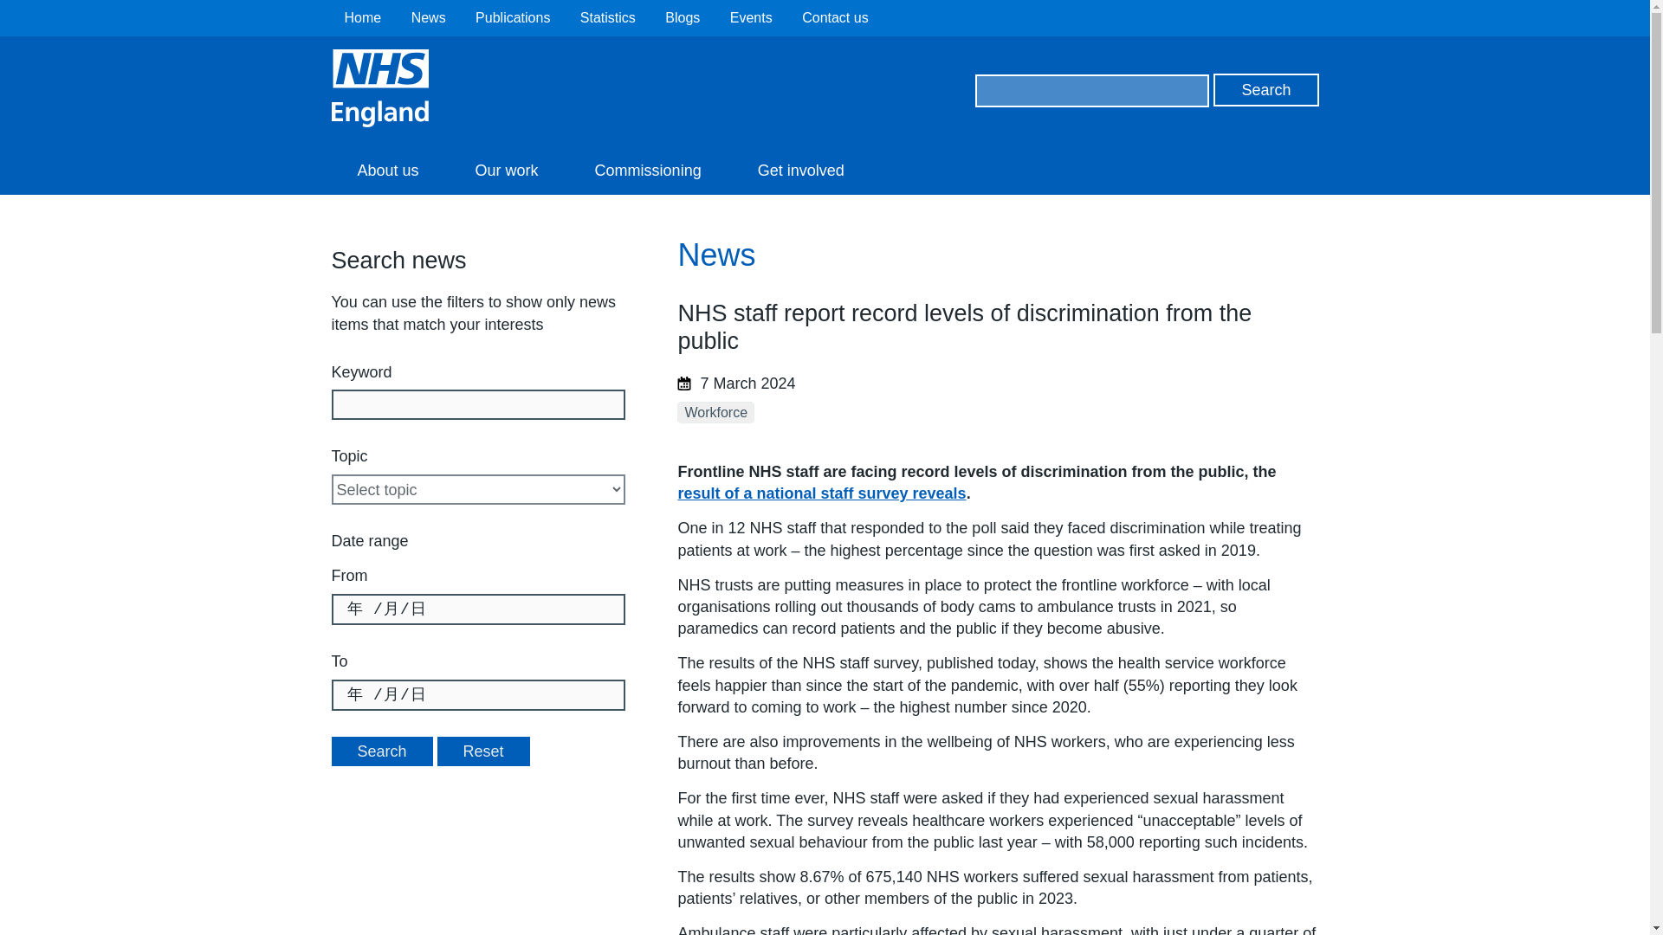  What do you see at coordinates (513, 17) in the screenshot?
I see `Publications` at bounding box center [513, 17].